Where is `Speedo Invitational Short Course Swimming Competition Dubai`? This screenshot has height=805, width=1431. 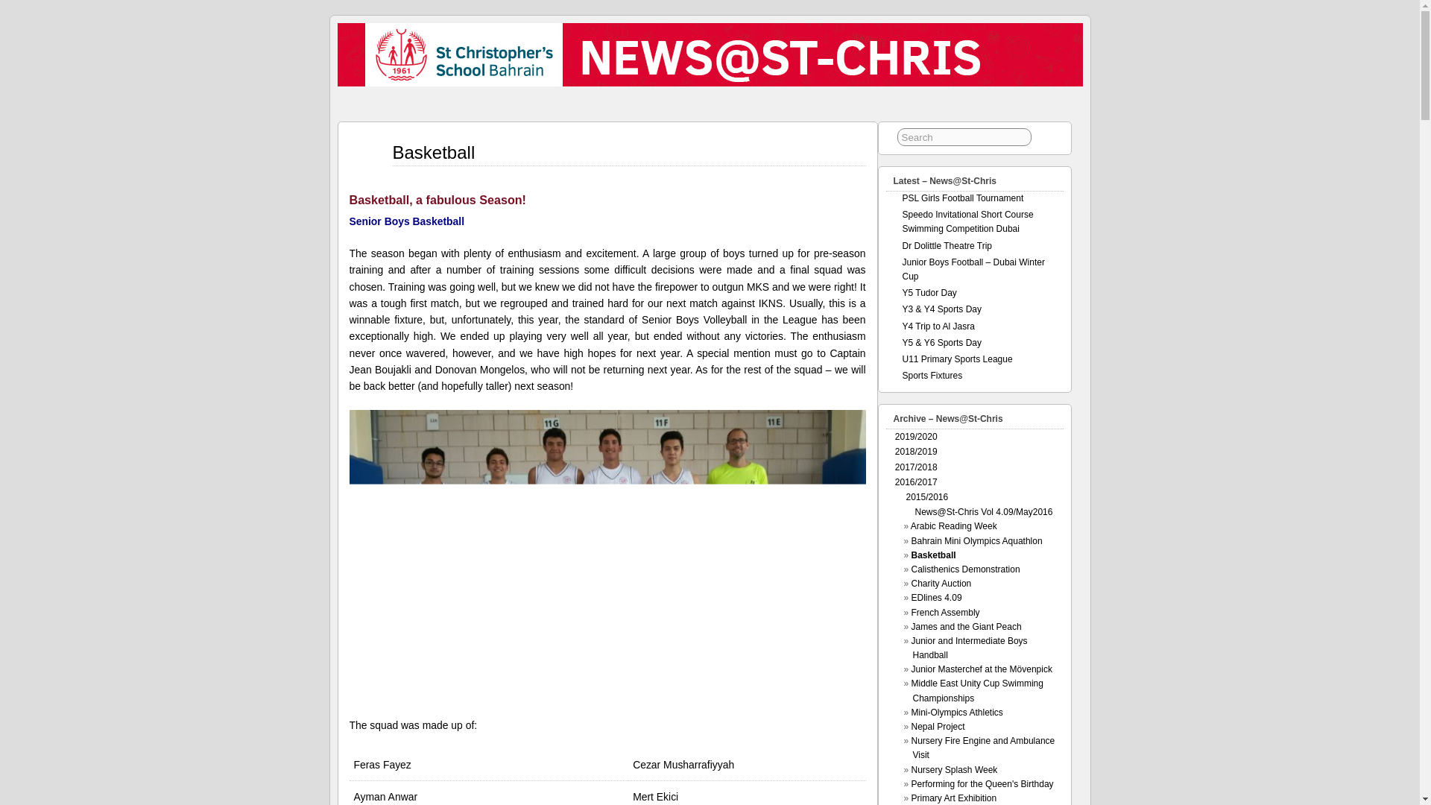 Speedo Invitational Short Course Swimming Competition Dubai is located at coordinates (967, 221).